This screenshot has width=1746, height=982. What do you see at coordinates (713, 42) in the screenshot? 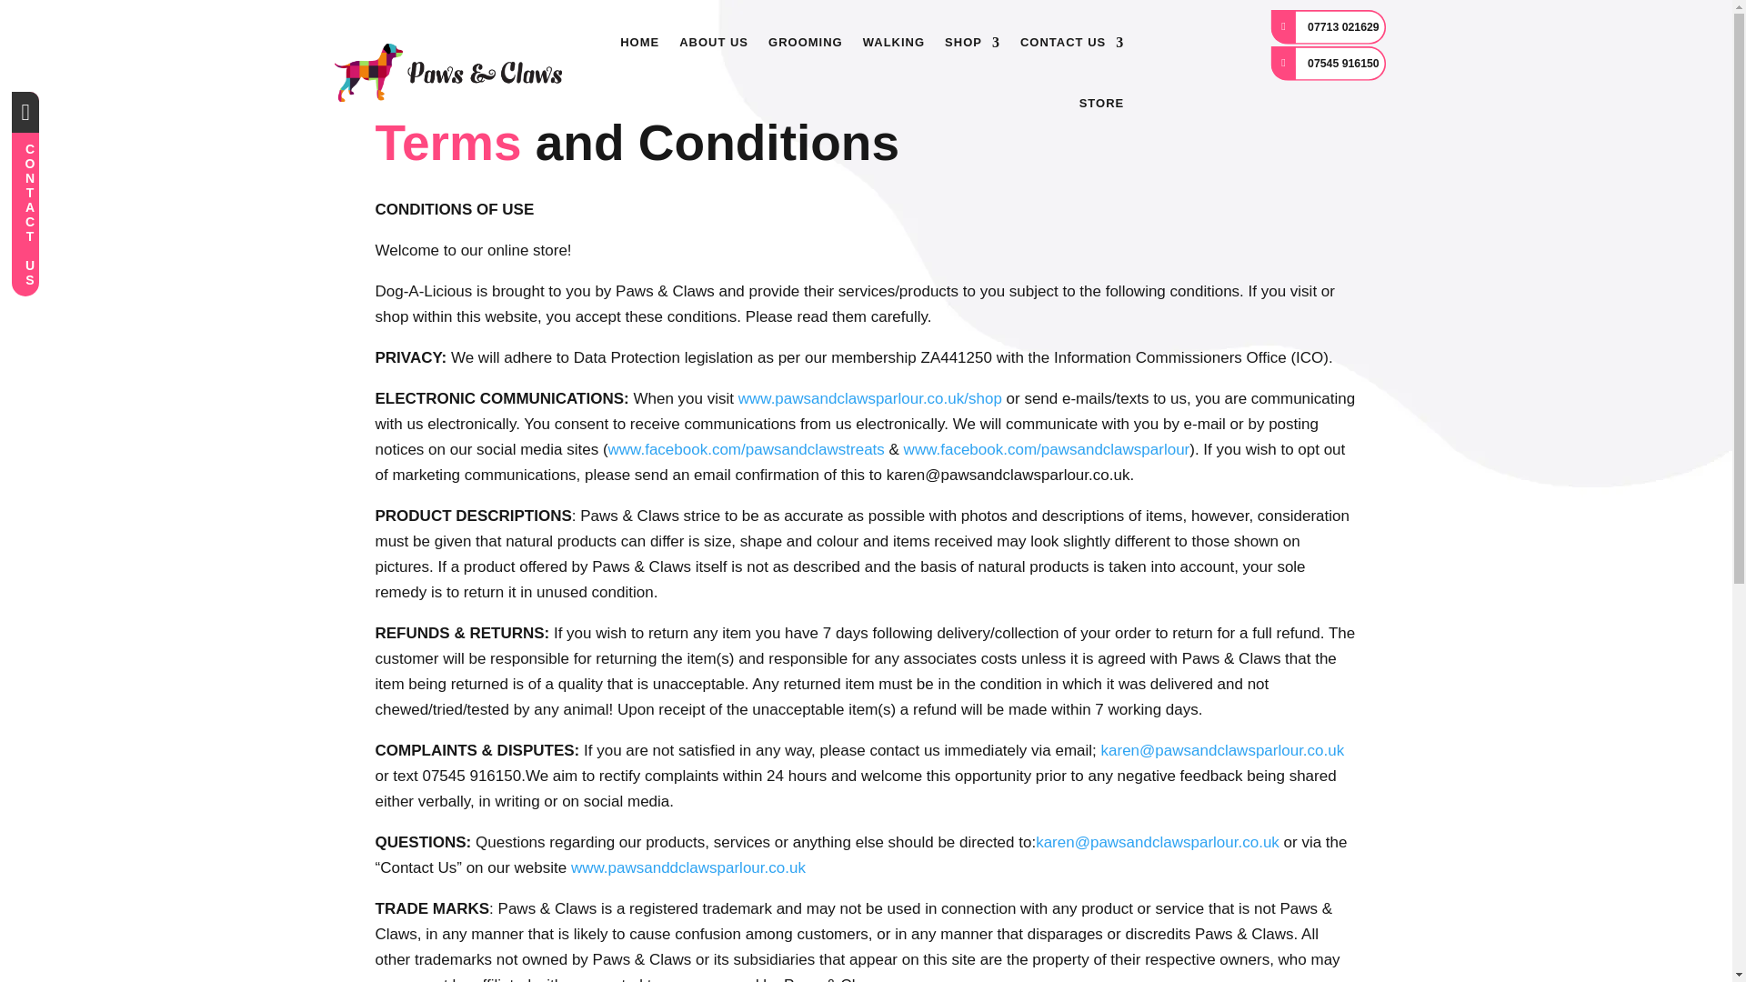
I see `ABOUT US` at bounding box center [713, 42].